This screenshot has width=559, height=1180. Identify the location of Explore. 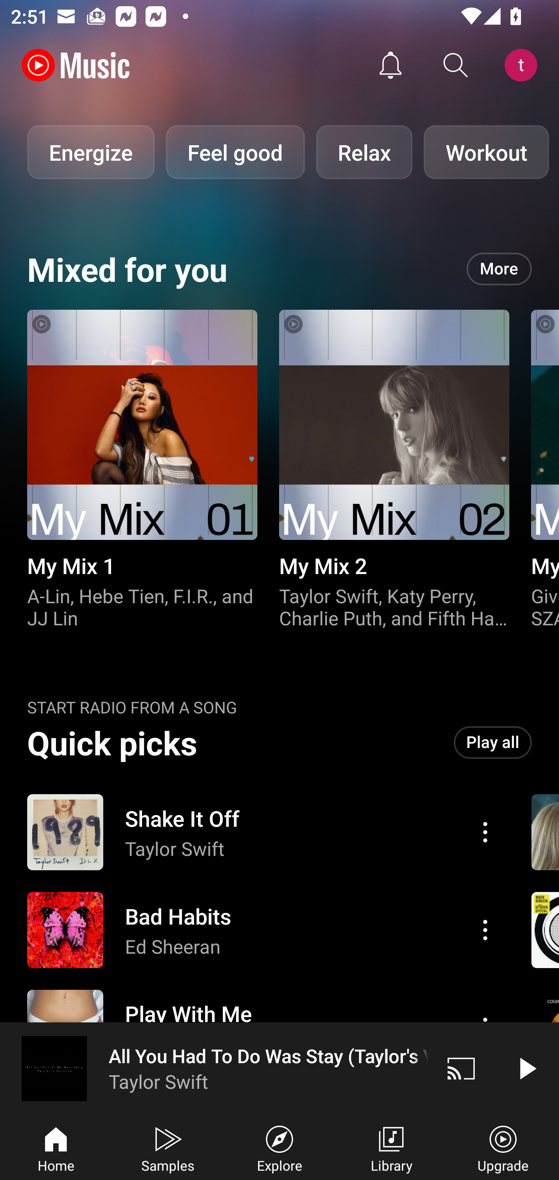
(279, 1147).